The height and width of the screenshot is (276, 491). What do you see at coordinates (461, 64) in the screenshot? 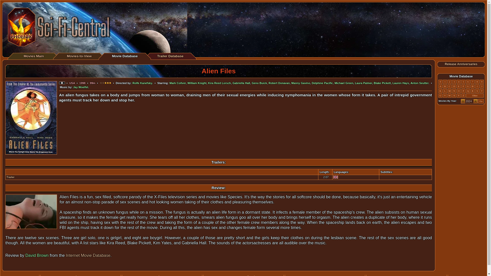
I see `Release Anniversaries` at bounding box center [461, 64].